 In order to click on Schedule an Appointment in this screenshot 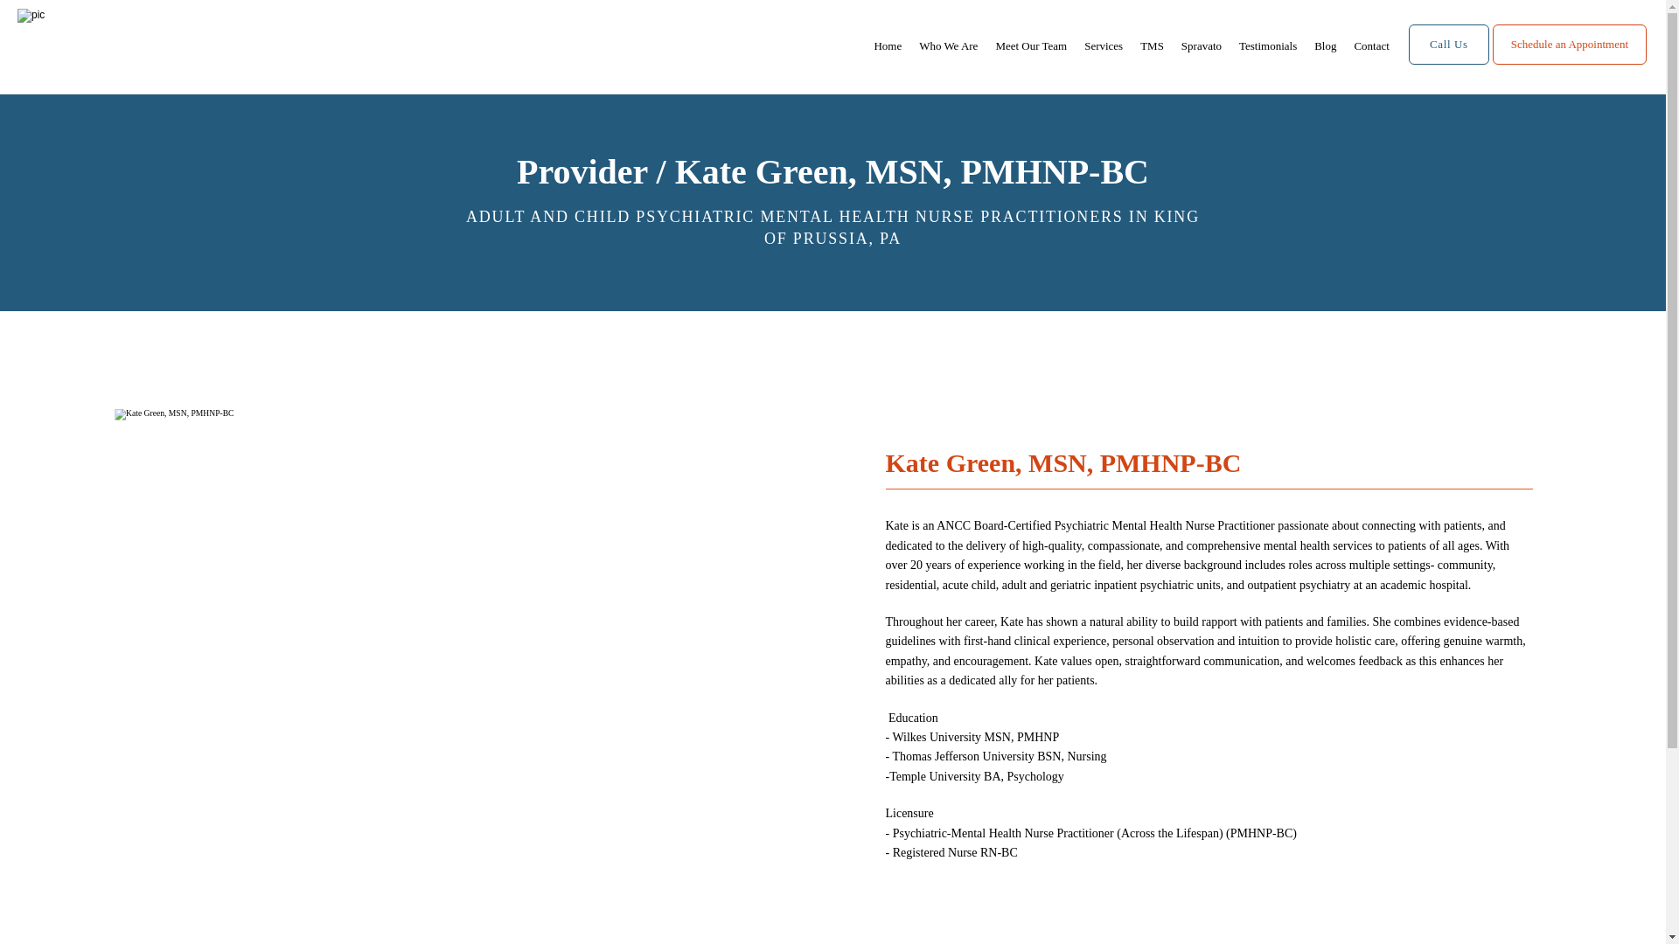, I will do `click(1569, 62)`.